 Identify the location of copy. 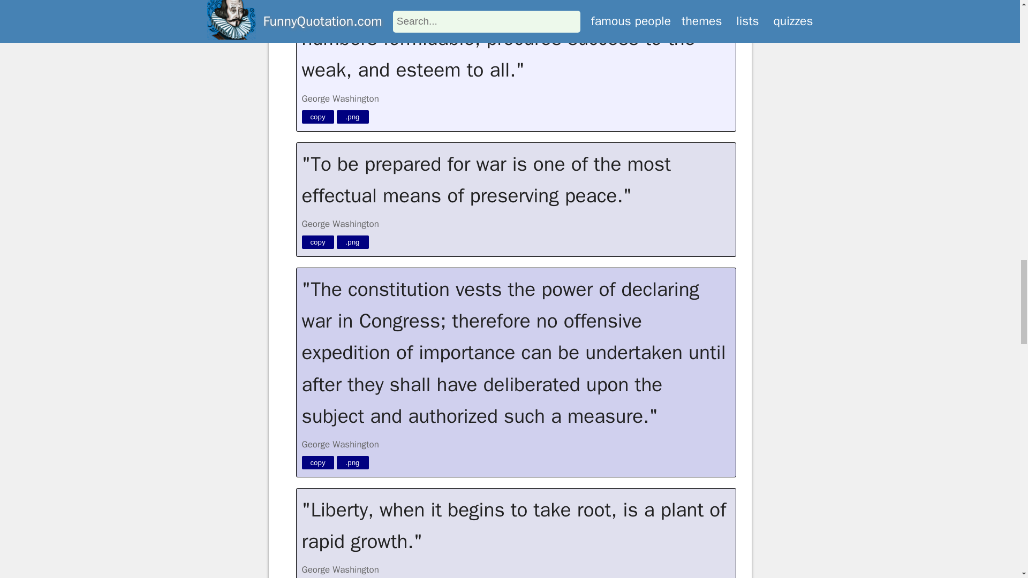
(318, 117).